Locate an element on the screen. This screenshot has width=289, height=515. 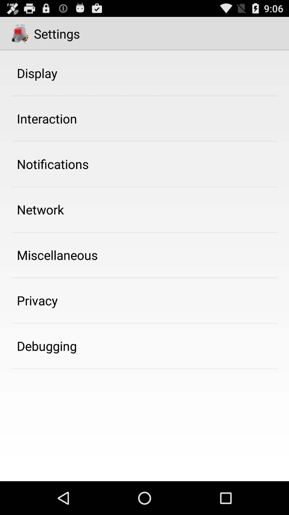
turn on the icon below privacy app is located at coordinates (47, 346).